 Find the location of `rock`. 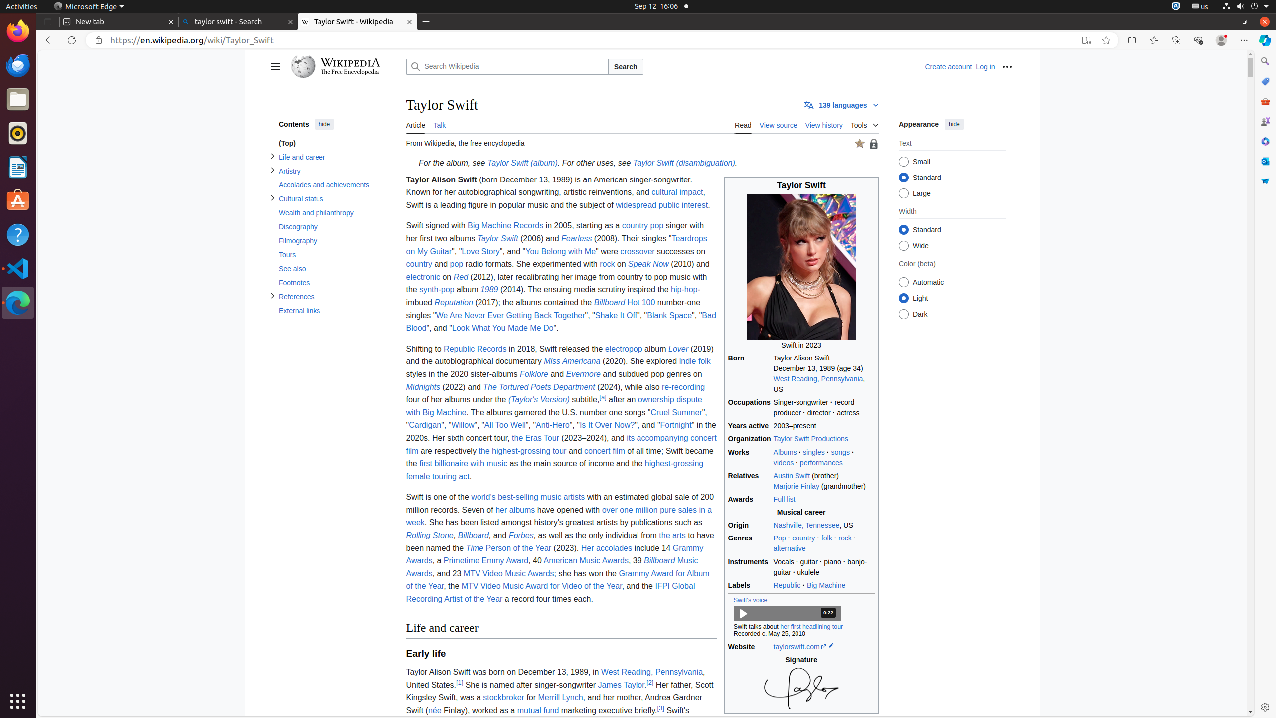

rock is located at coordinates (845, 538).